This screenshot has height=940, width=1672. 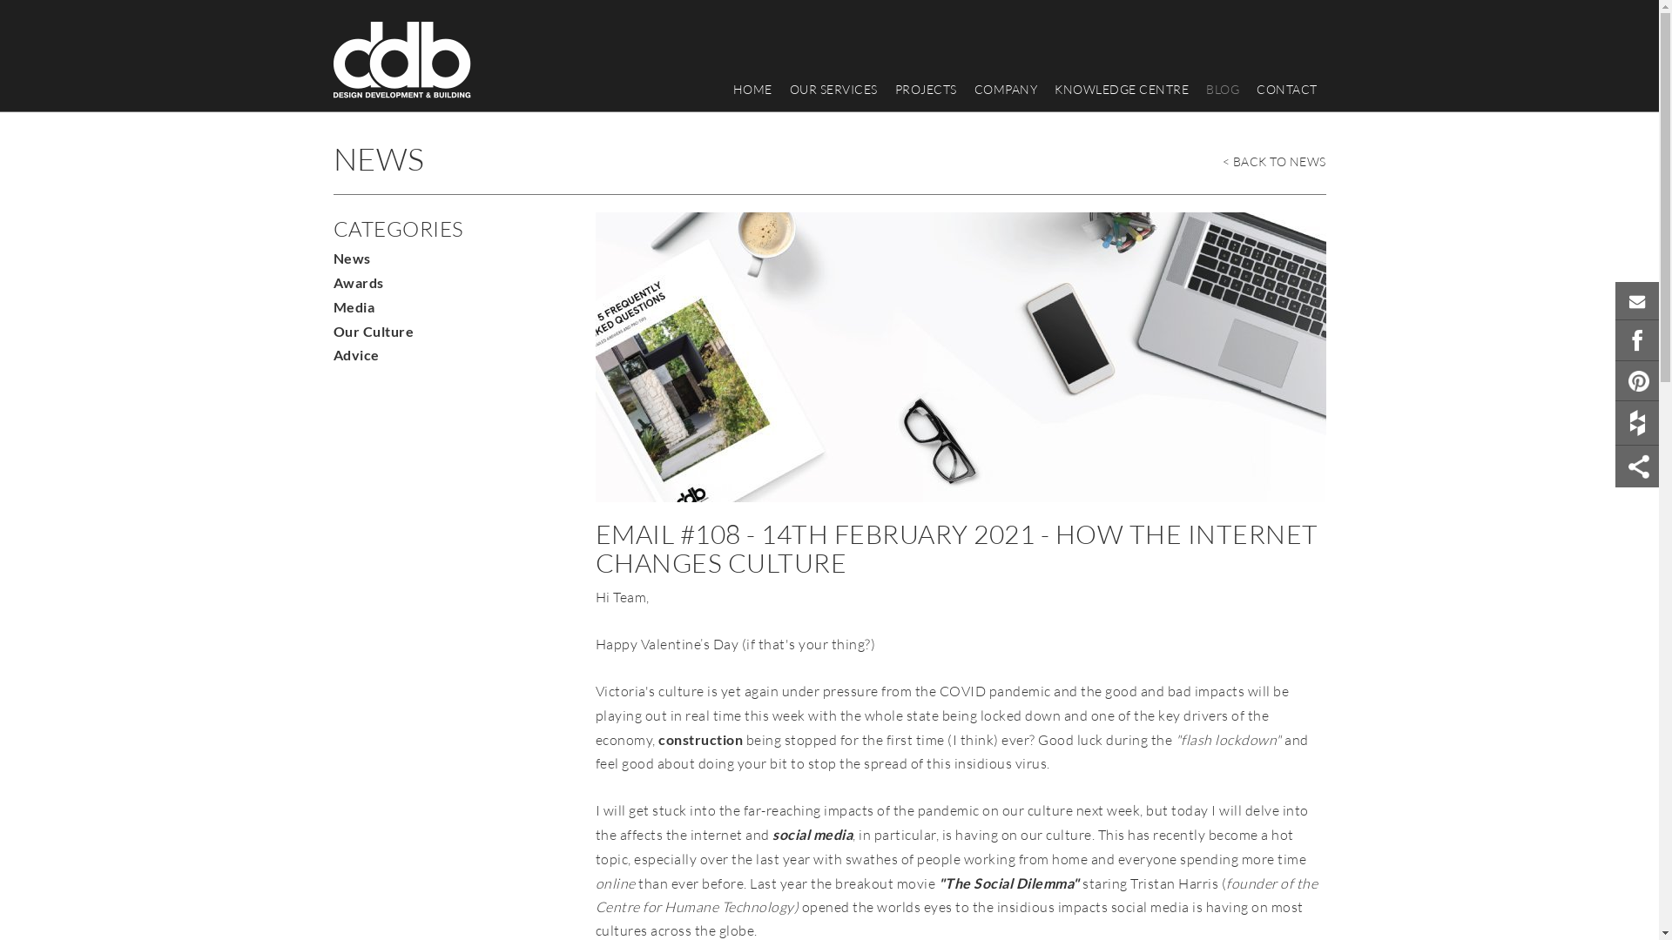 I want to click on Media, so click(x=354, y=306).